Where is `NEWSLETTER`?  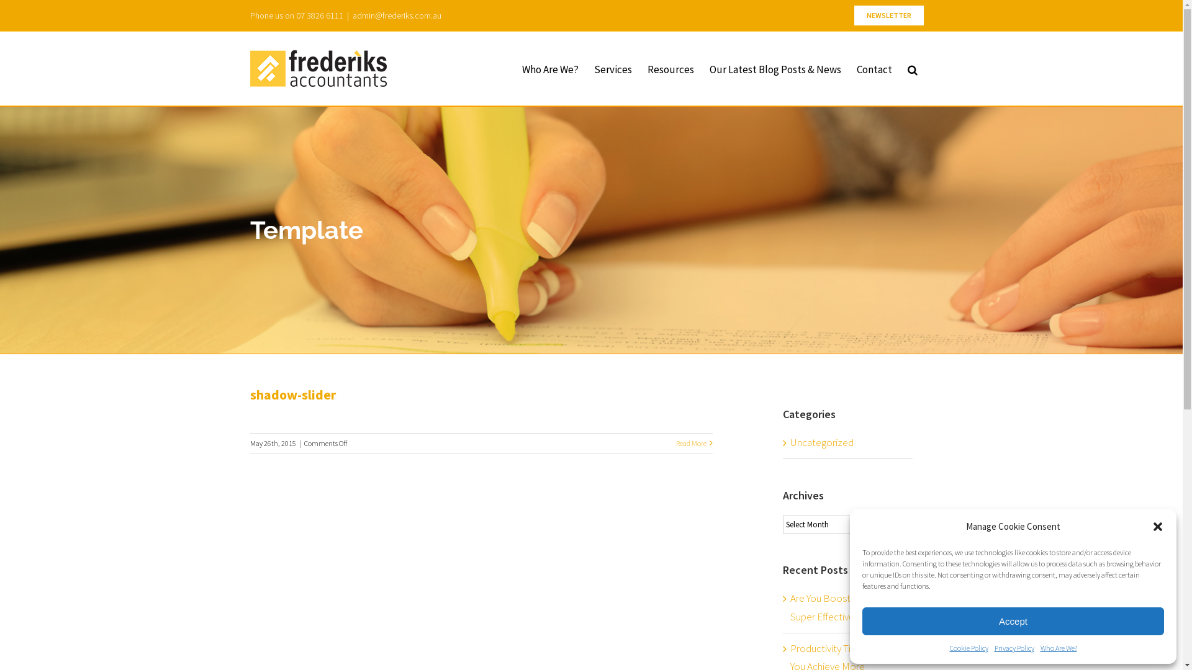 NEWSLETTER is located at coordinates (888, 16).